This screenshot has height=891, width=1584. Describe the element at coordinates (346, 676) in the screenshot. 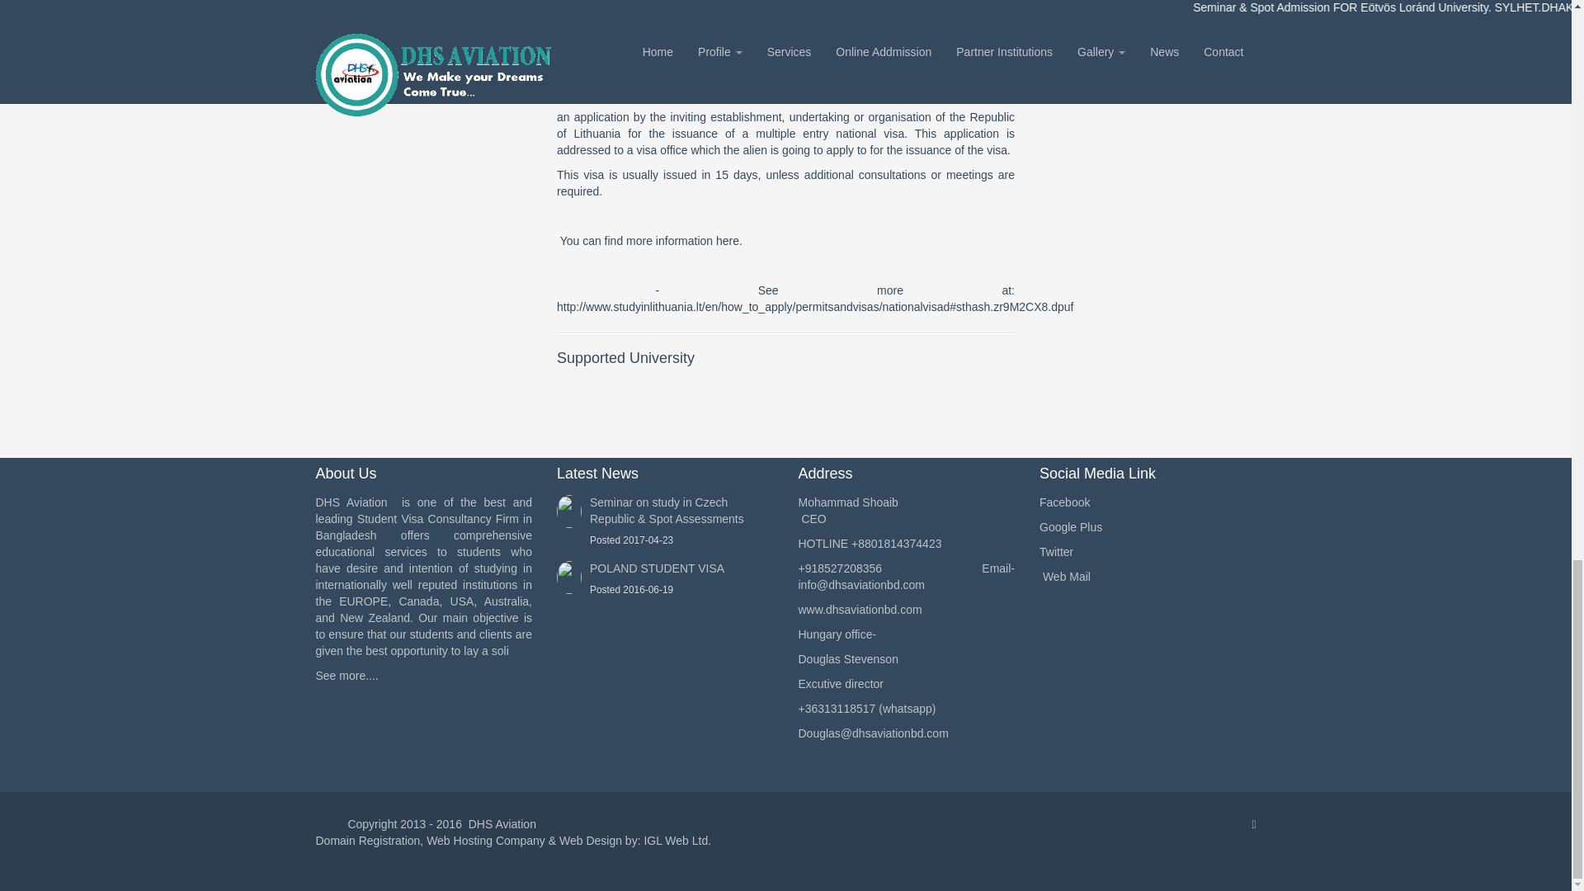

I see `See more....` at that location.